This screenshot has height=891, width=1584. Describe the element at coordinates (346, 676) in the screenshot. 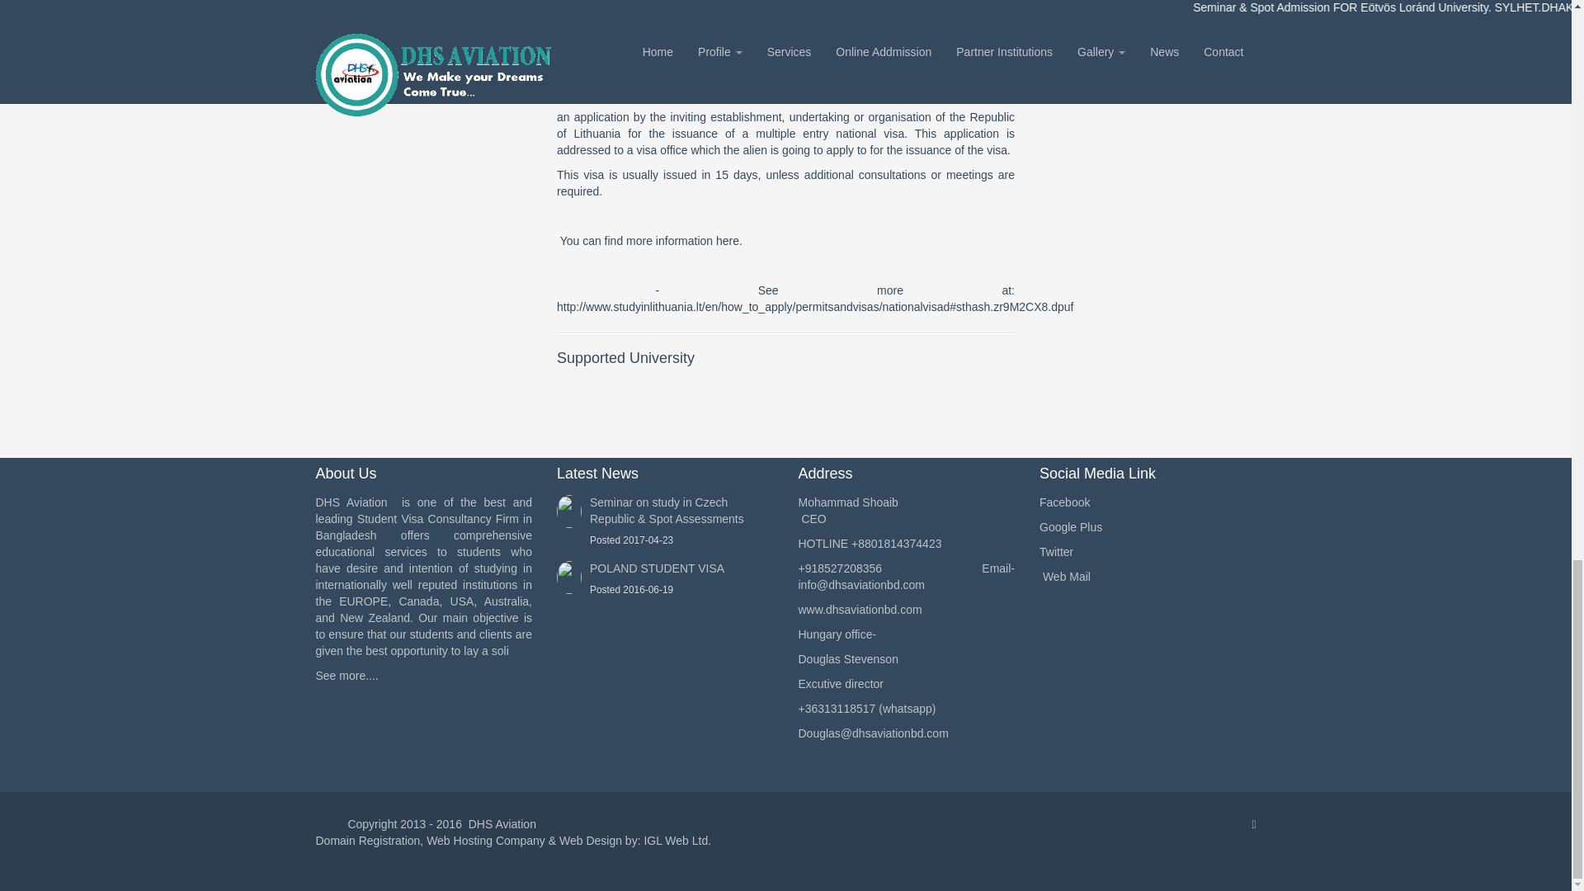

I see `See more....` at that location.